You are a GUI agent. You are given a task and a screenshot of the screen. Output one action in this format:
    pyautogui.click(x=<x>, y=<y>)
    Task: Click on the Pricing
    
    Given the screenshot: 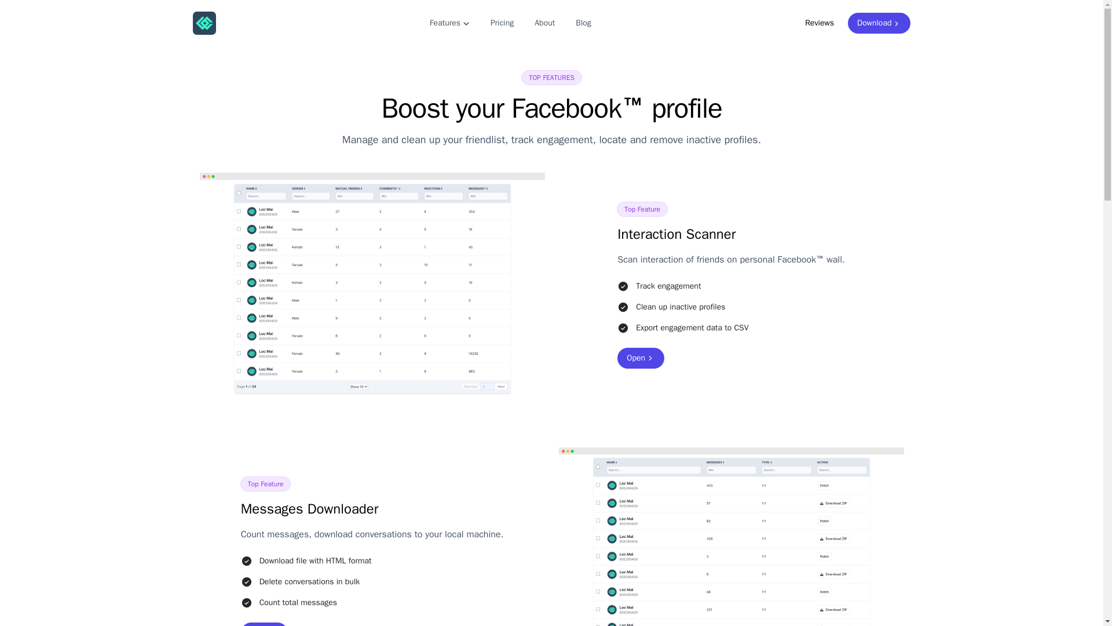 What is the action you would take?
    pyautogui.click(x=502, y=23)
    